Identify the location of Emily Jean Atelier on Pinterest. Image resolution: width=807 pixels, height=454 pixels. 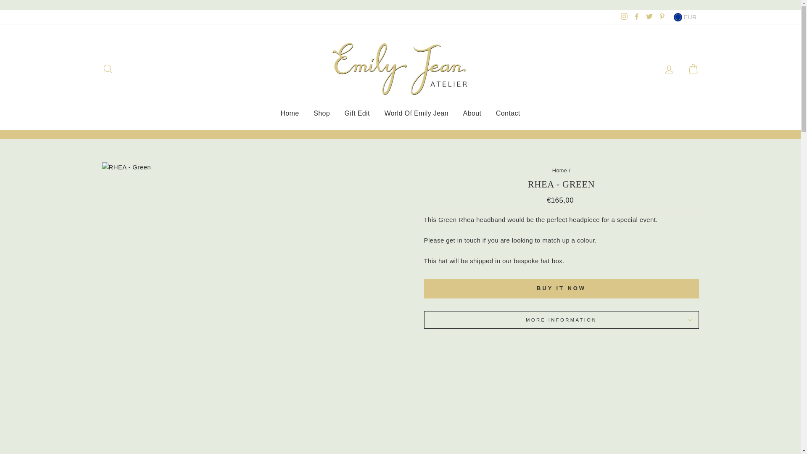
(662, 17).